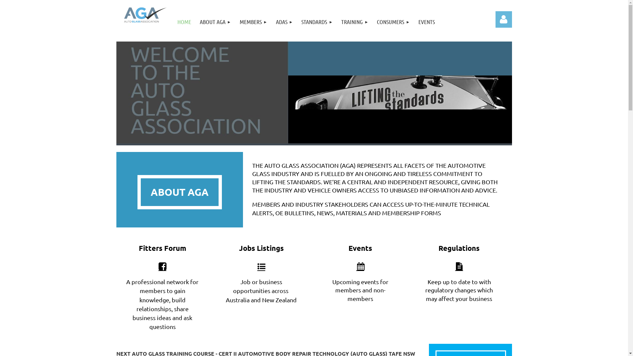 Image resolution: width=633 pixels, height=356 pixels. I want to click on CONSUMERS, so click(393, 22).